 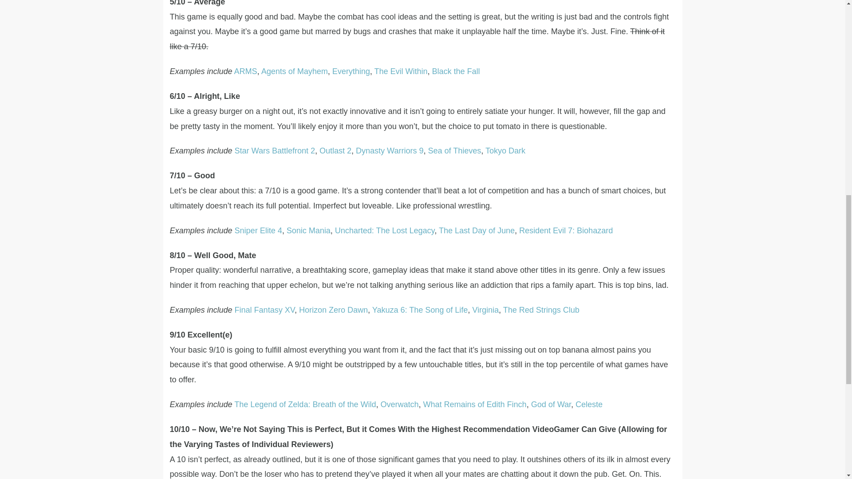 I want to click on Outlast 2, so click(x=335, y=151).